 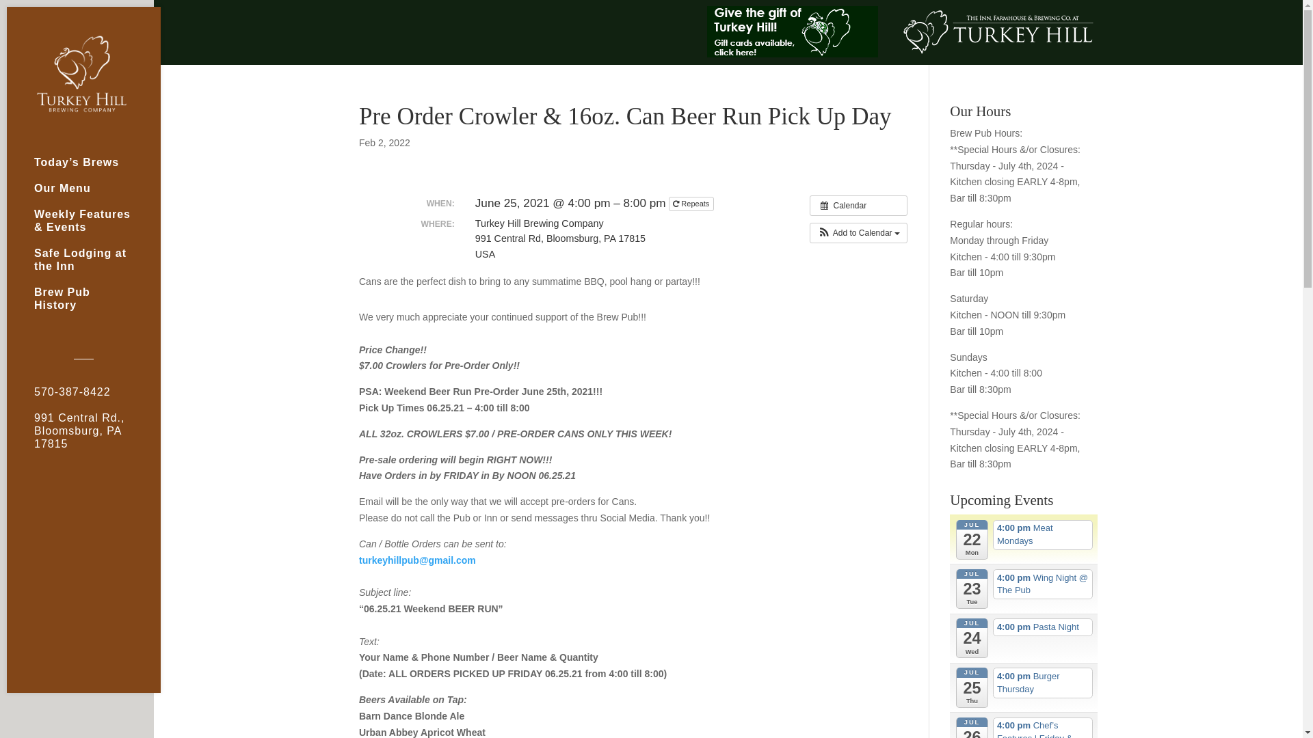 What do you see at coordinates (97, 194) in the screenshot?
I see `Our Menu` at bounding box center [97, 194].